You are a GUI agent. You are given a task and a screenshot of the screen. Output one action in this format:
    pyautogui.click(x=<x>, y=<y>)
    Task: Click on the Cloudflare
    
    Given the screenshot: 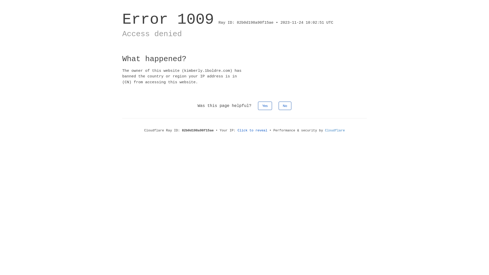 What is the action you would take?
    pyautogui.click(x=335, y=130)
    